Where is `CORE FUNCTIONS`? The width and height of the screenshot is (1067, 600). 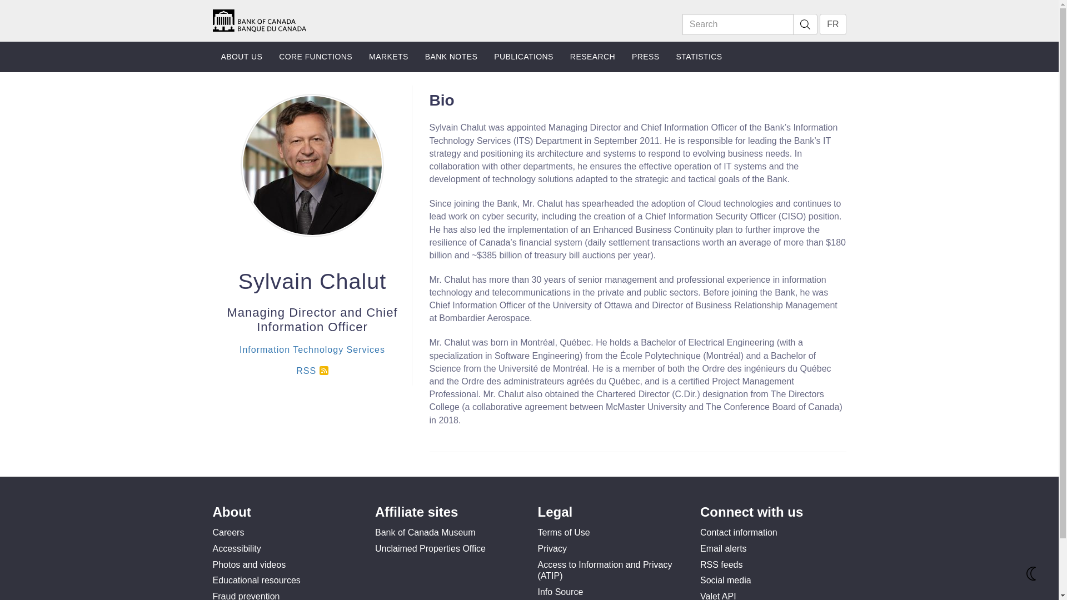 CORE FUNCTIONS is located at coordinates (316, 57).